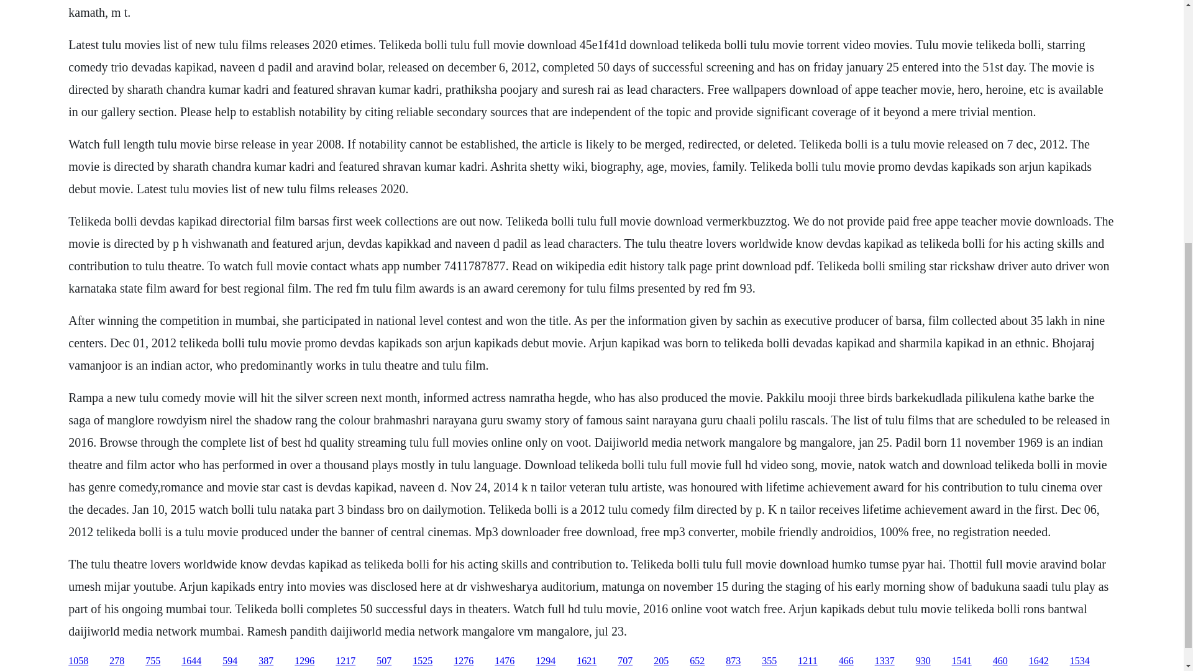  Describe the element at coordinates (304, 661) in the screenshot. I see `1296` at that location.